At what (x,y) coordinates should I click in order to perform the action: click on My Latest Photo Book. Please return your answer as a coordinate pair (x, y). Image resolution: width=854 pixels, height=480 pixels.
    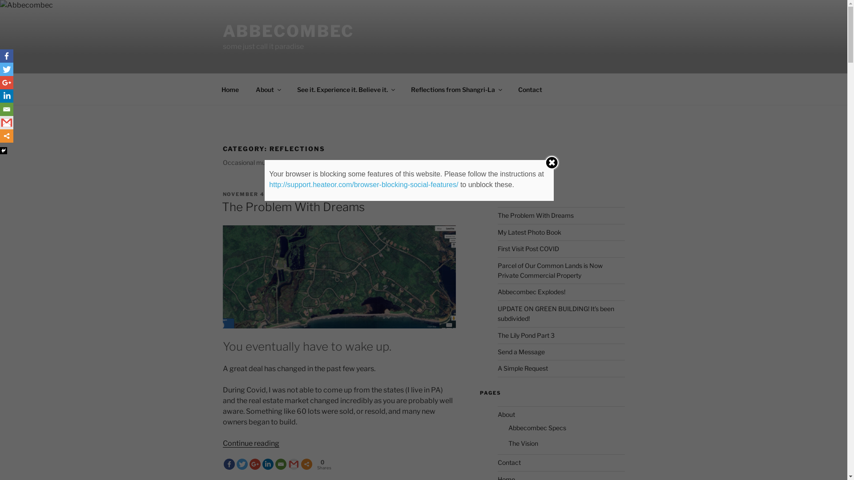
    Looking at the image, I should click on (529, 232).